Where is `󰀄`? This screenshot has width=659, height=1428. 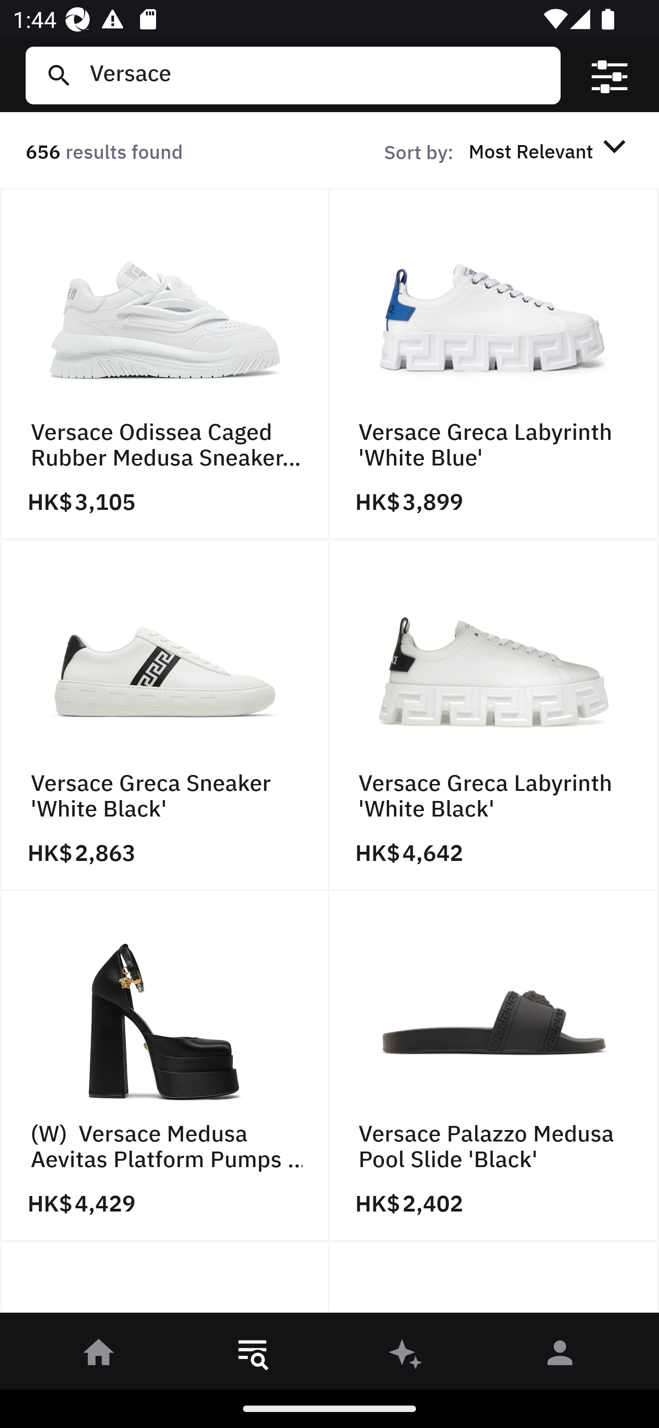
󰀄 is located at coordinates (560, 1356).